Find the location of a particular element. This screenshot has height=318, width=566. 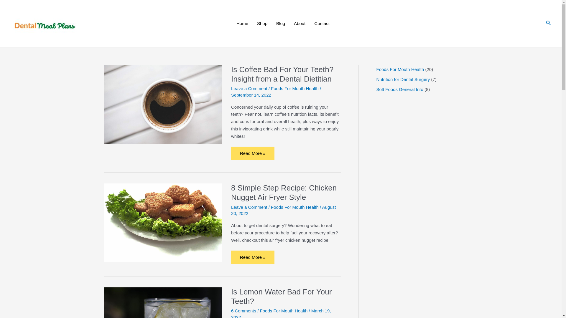

Foods For Mouth Health is located at coordinates (295, 88).